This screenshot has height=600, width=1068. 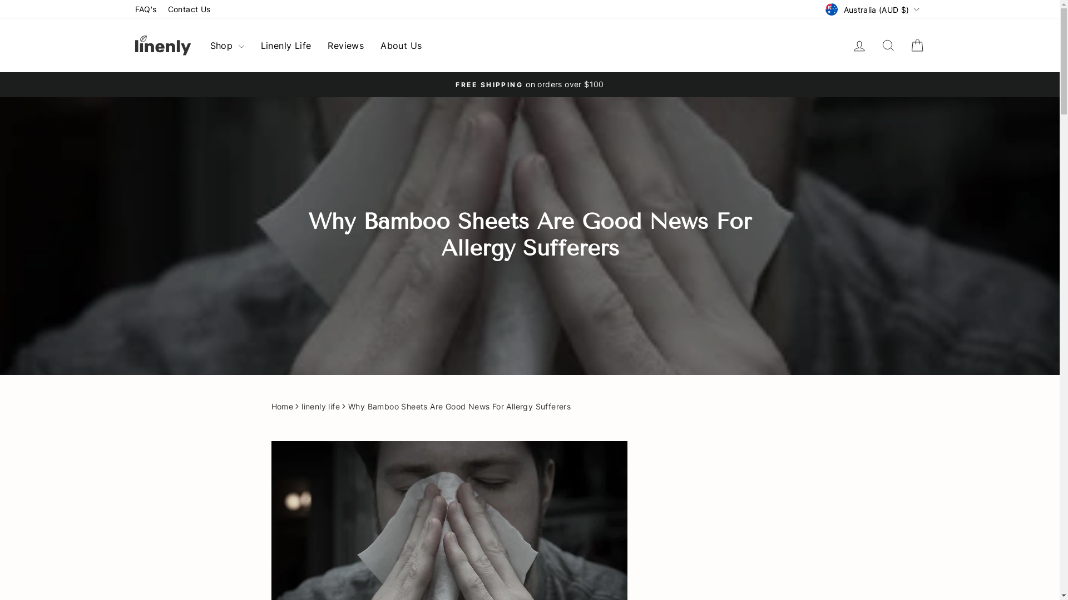 I want to click on BLACK FRIDAY SALE EARLY ACCESSUp To 60% OFF, so click(x=530, y=84).